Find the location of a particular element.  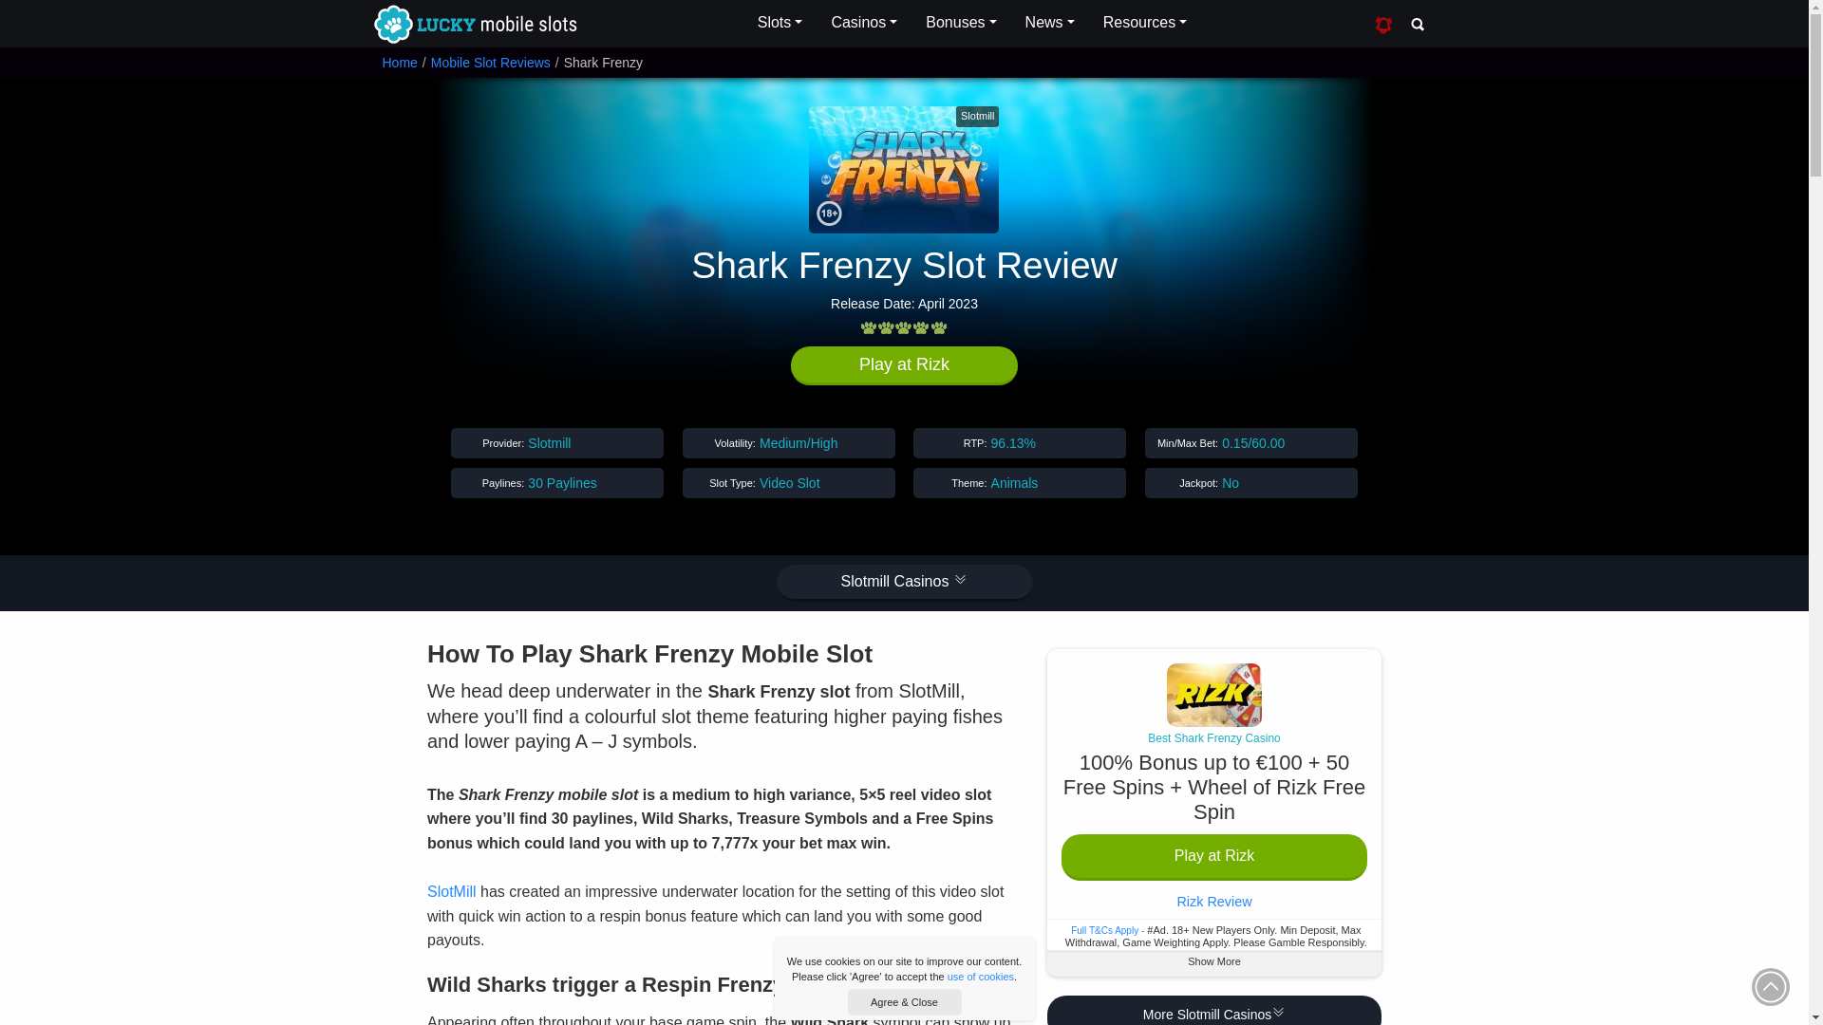

News is located at coordinates (1050, 23).